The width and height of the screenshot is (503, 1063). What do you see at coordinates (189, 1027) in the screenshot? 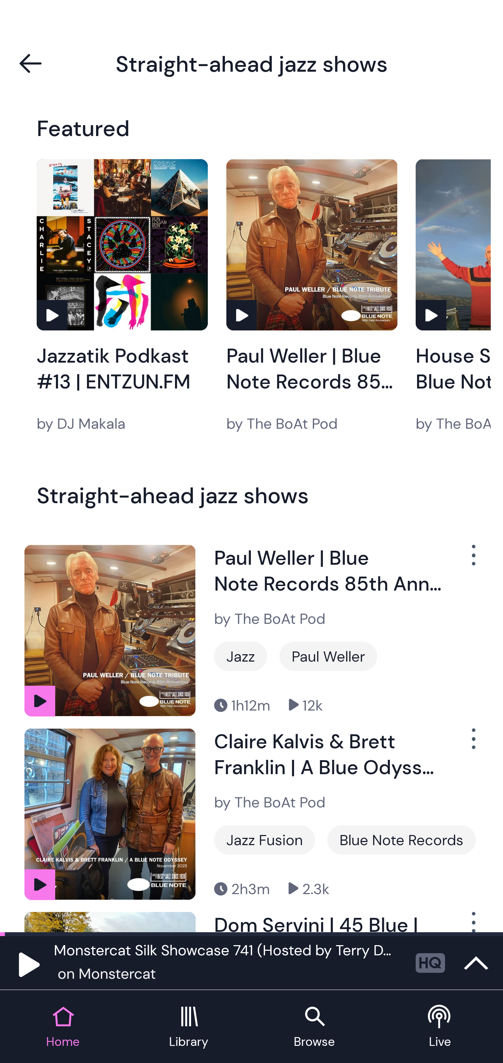
I see `Library tab Library` at bounding box center [189, 1027].